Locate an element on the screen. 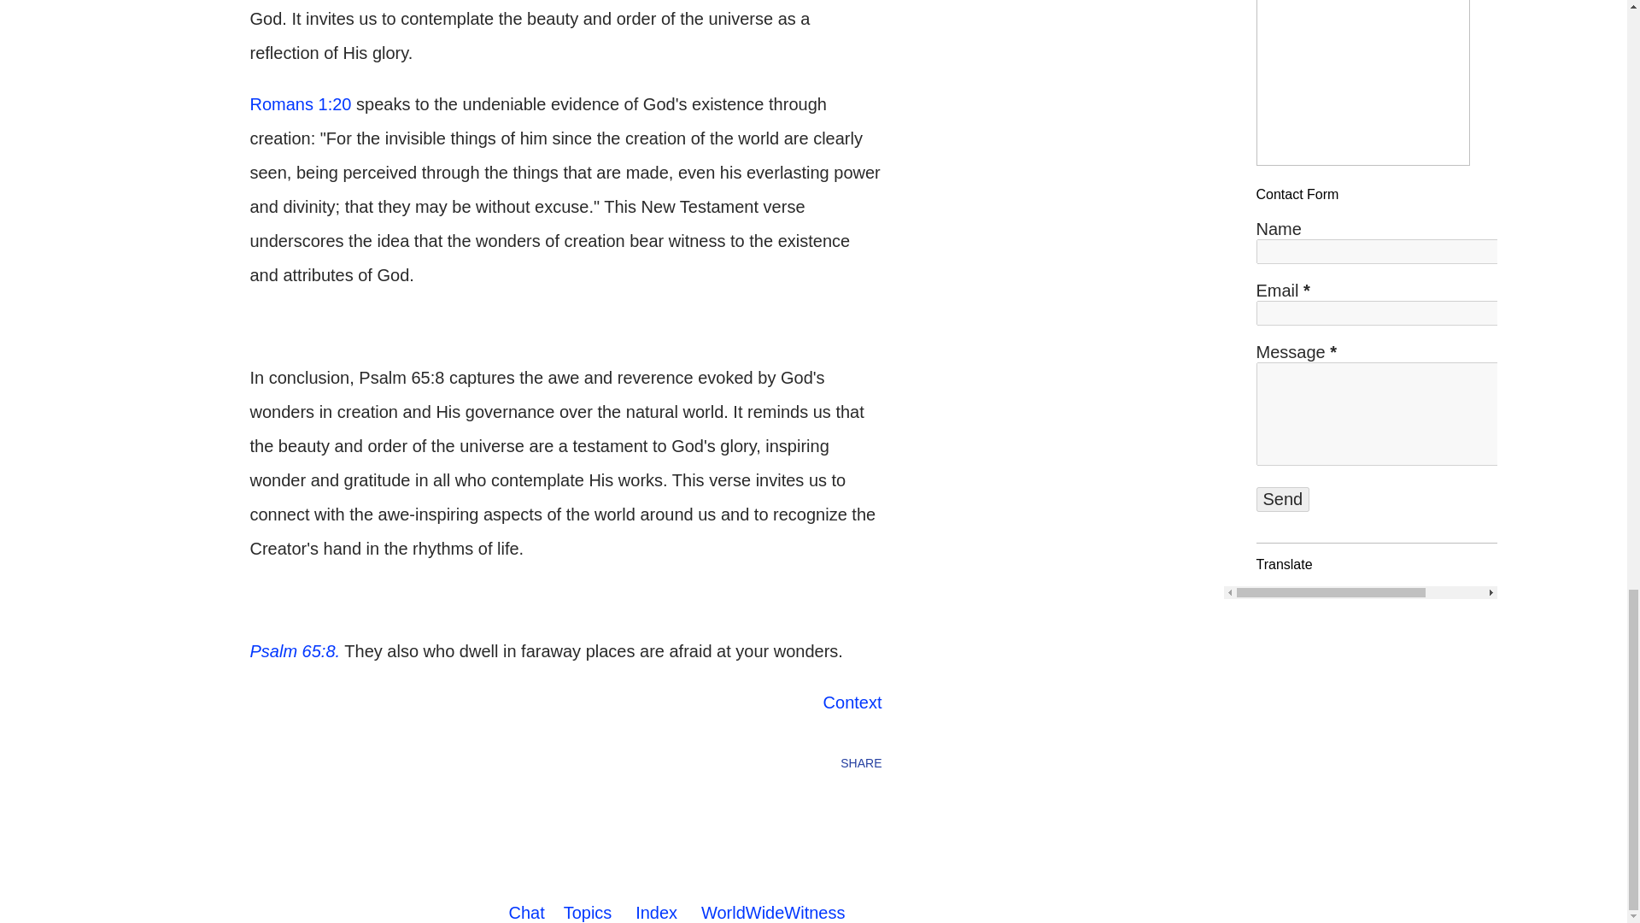 The image size is (1640, 923). Topics is located at coordinates (588, 913).